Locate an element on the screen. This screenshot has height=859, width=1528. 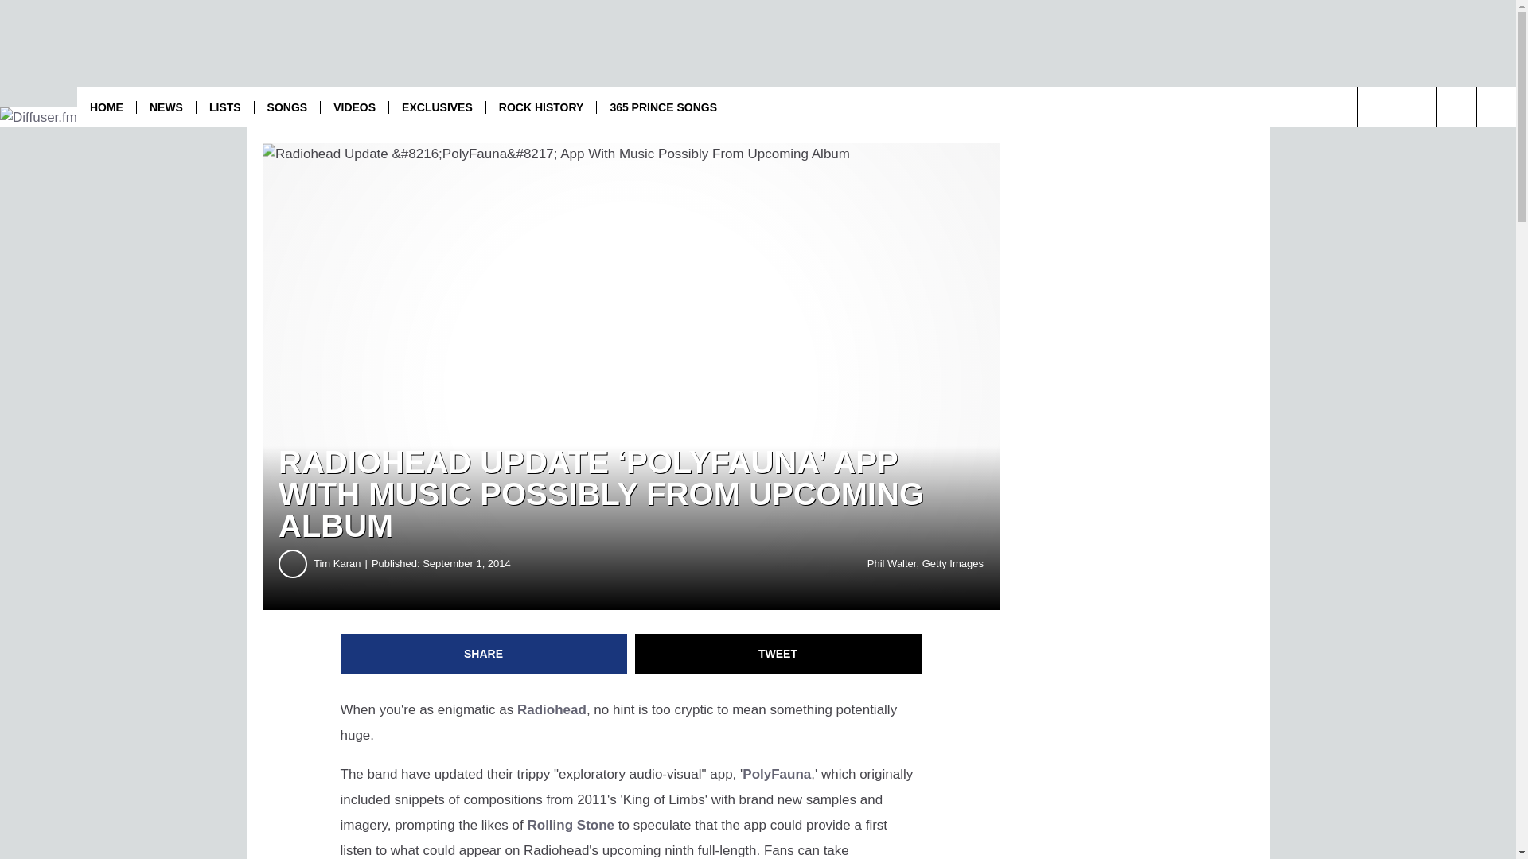
TWEET is located at coordinates (778, 654).